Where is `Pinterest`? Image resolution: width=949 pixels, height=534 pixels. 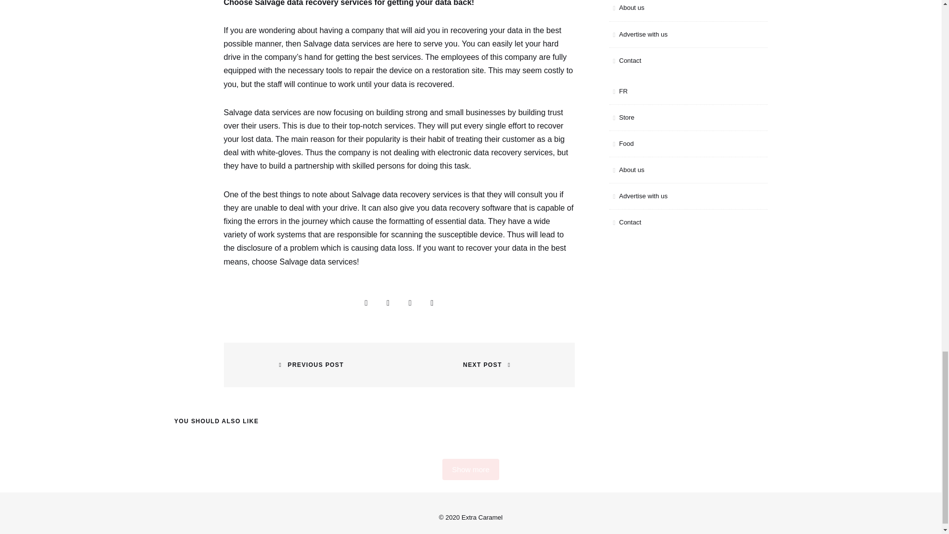 Pinterest is located at coordinates (432, 303).